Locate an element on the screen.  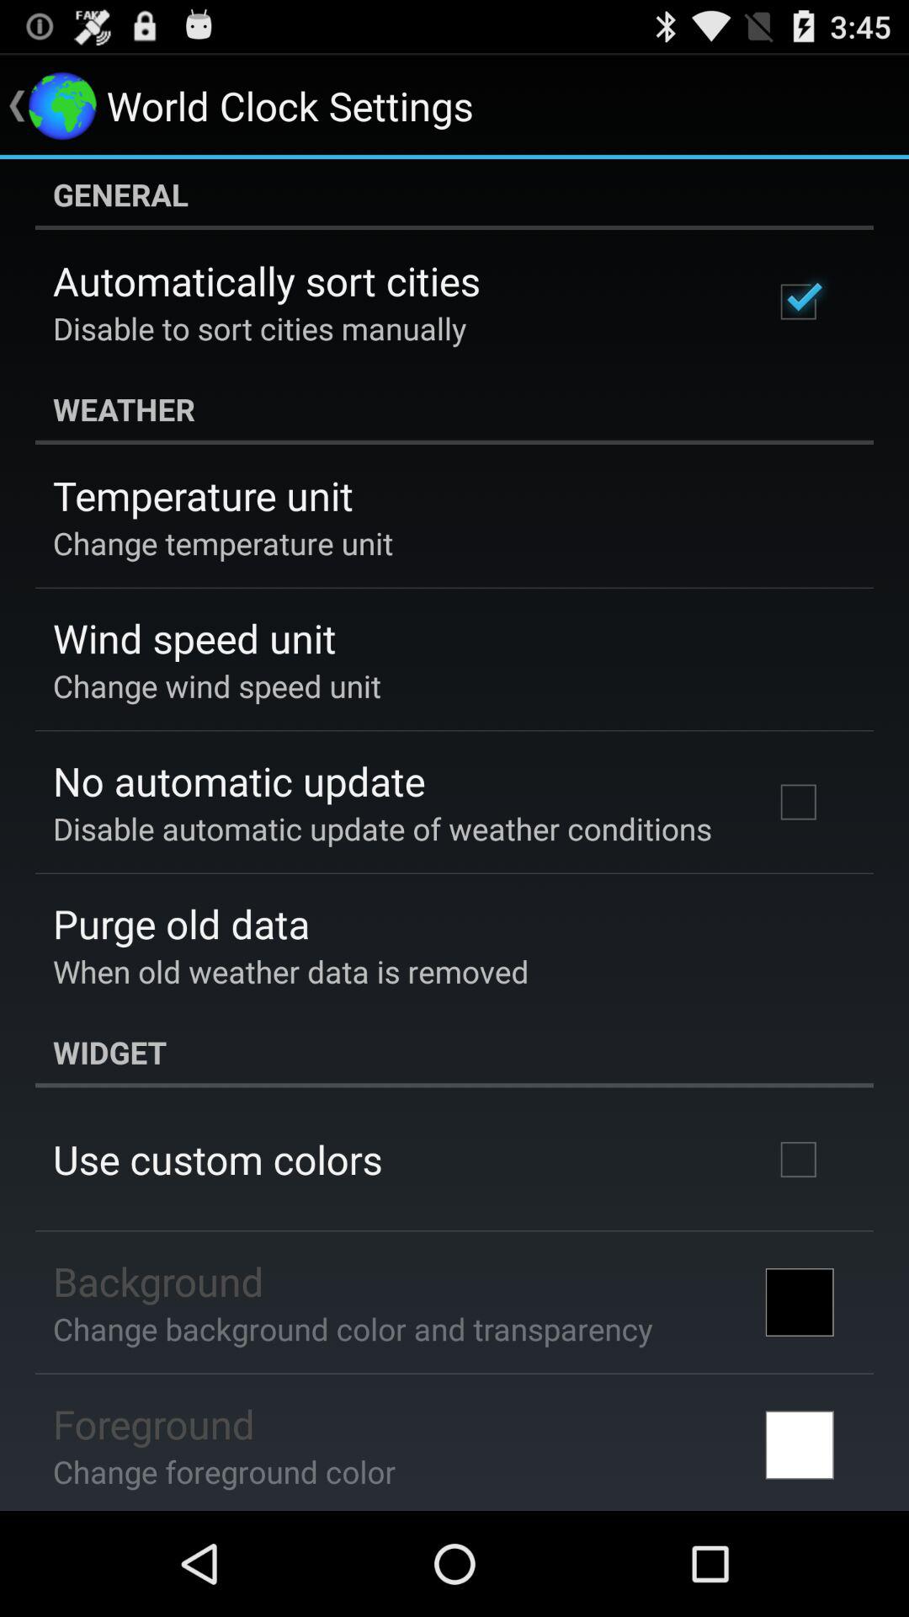
select app below the when old weather item is located at coordinates (454, 1052).